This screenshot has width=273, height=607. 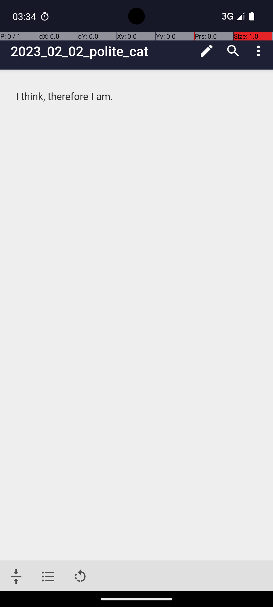 I want to click on 2023_02_02_polite_cat, so click(x=102, y=51).